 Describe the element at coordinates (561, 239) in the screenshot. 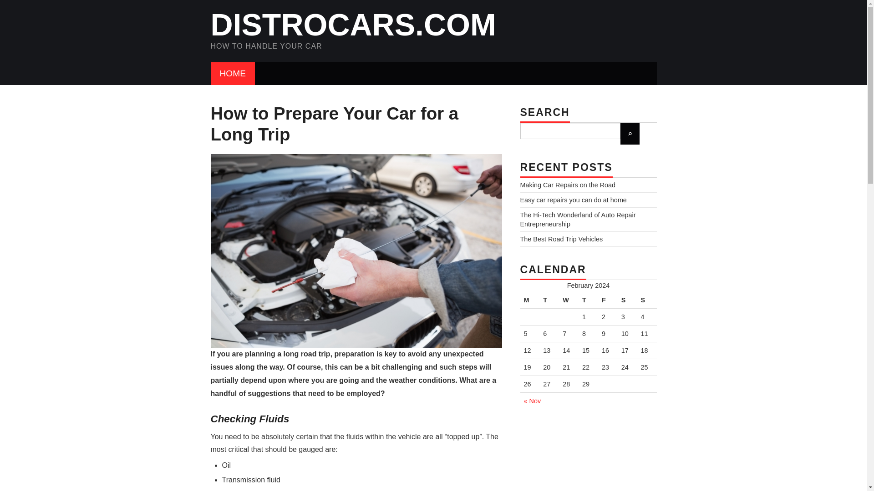

I see `The Best Road Trip Vehicles` at that location.